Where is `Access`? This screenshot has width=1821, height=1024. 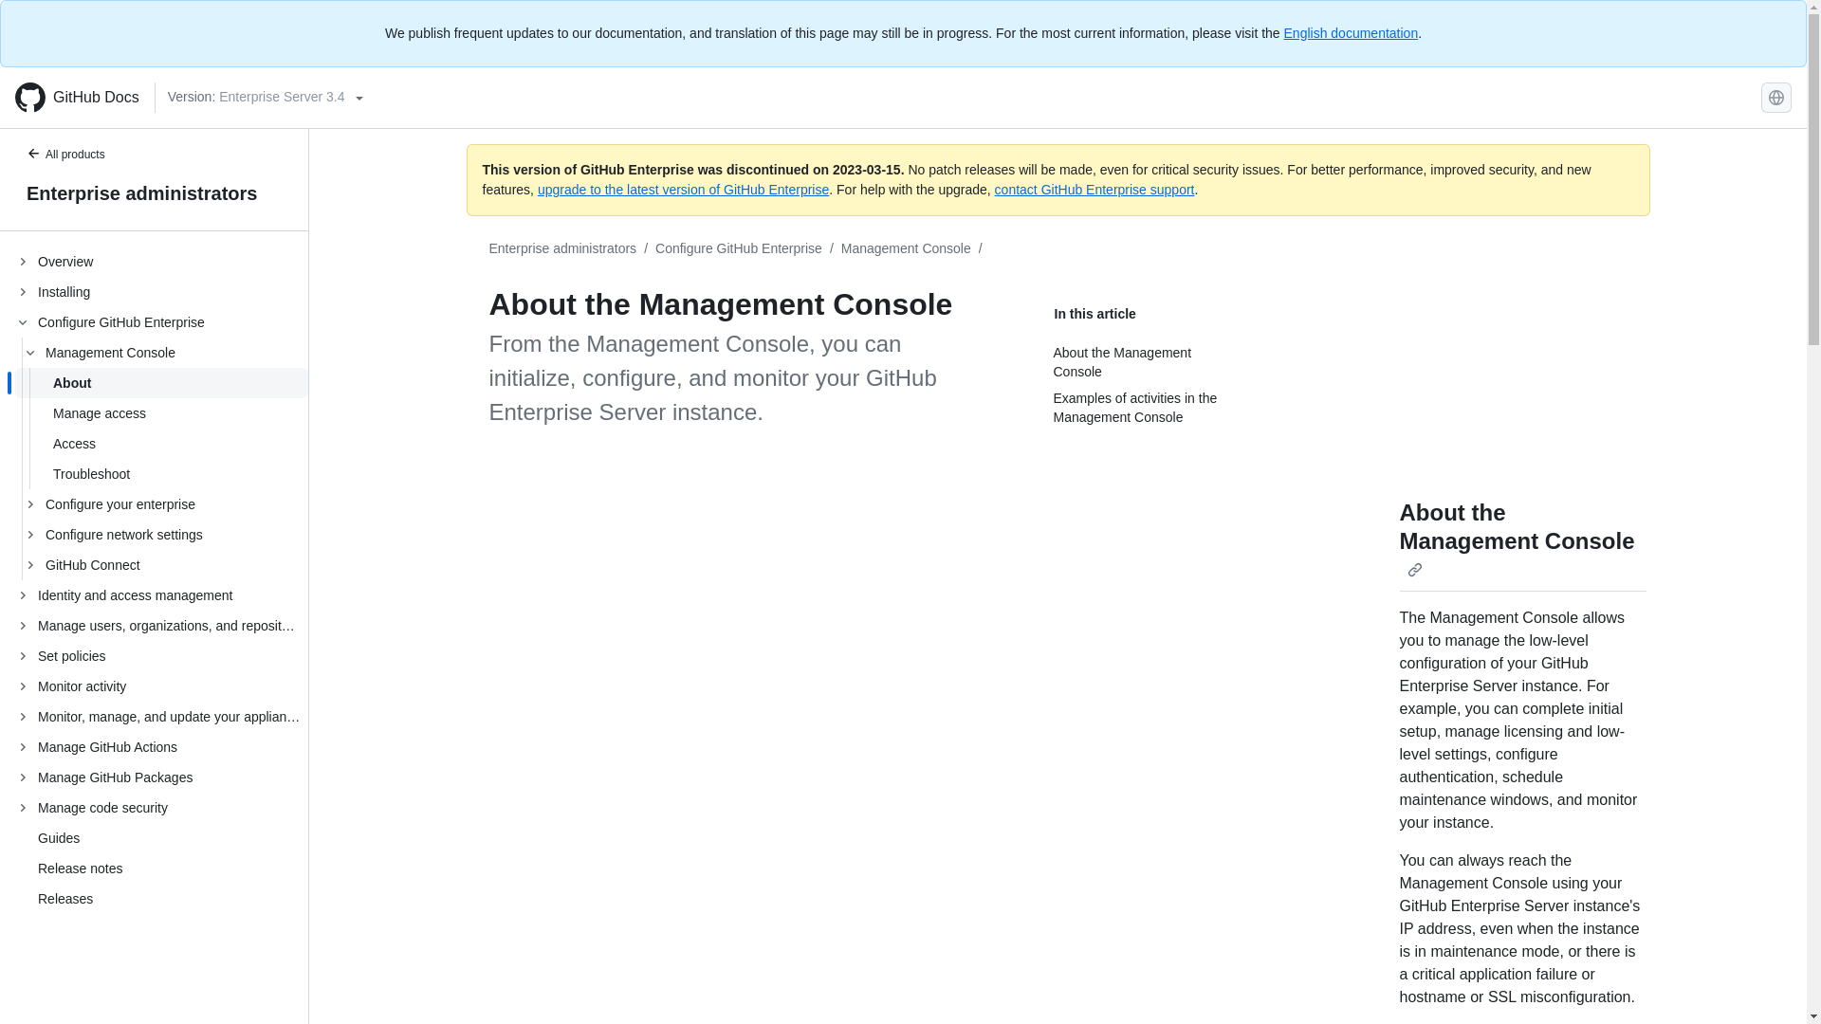
Access is located at coordinates (161, 444).